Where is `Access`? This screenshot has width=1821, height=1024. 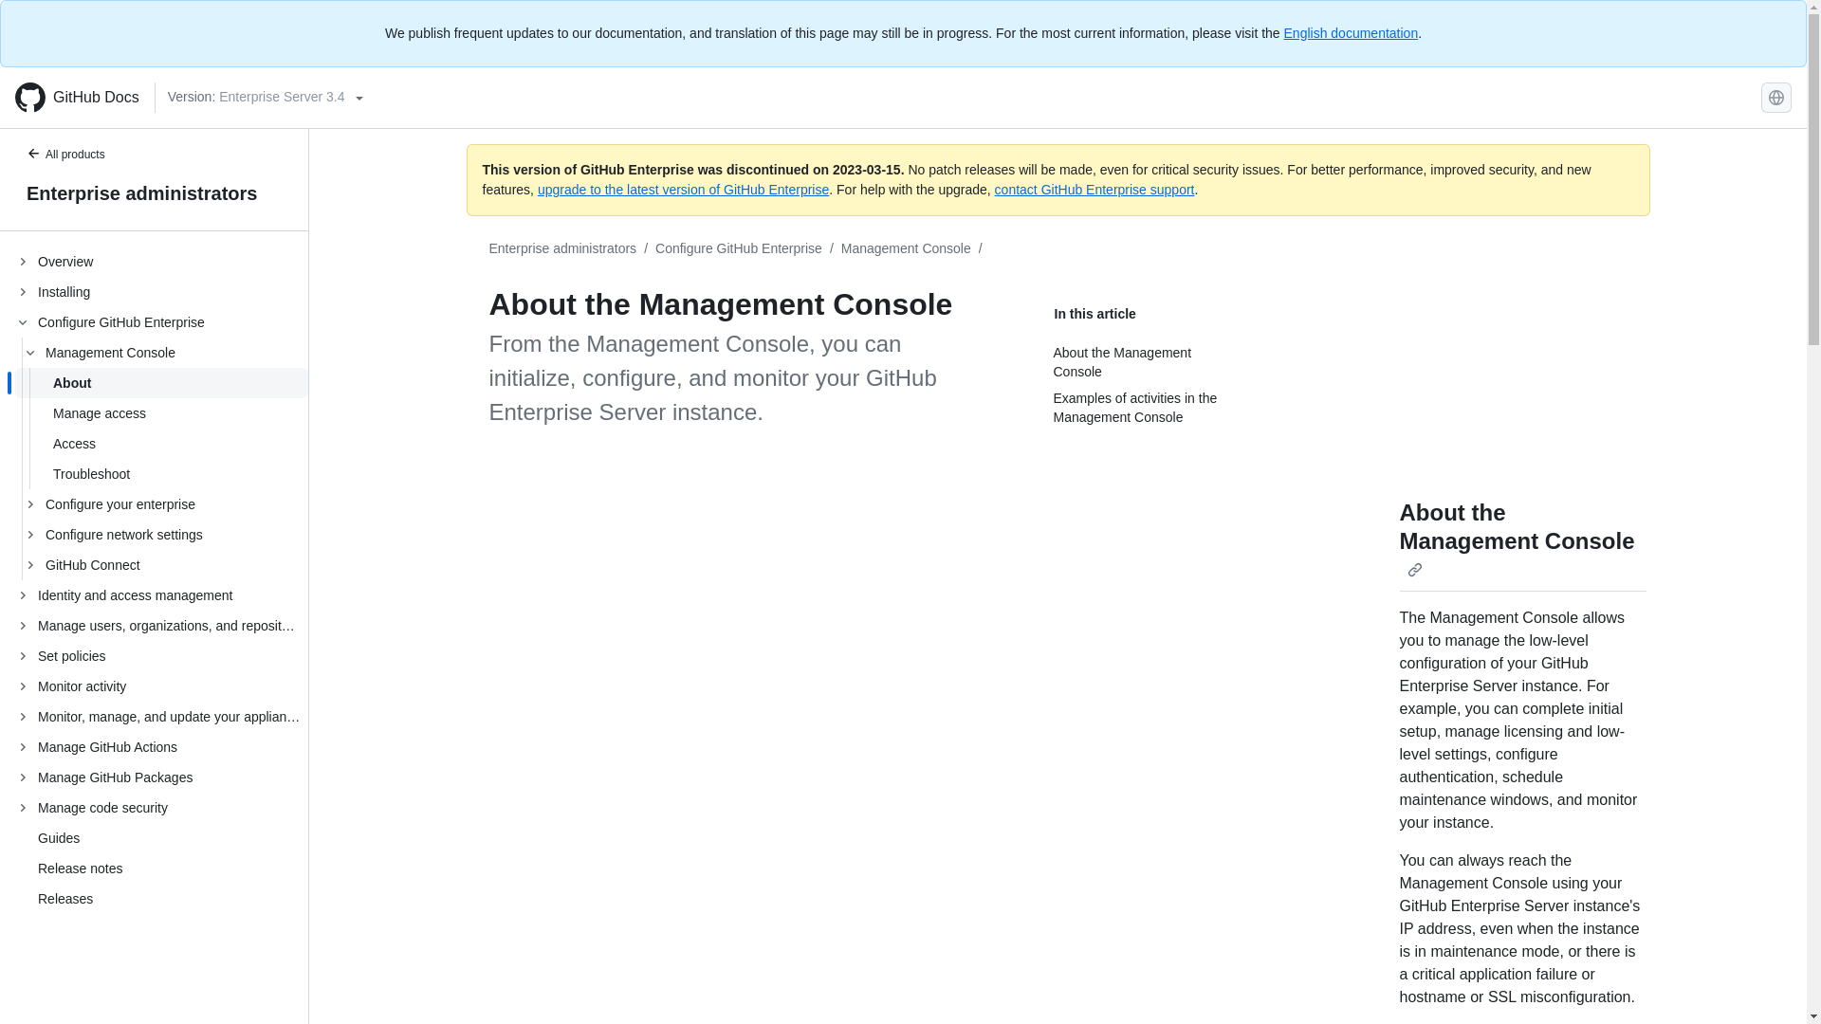
Access is located at coordinates (161, 444).